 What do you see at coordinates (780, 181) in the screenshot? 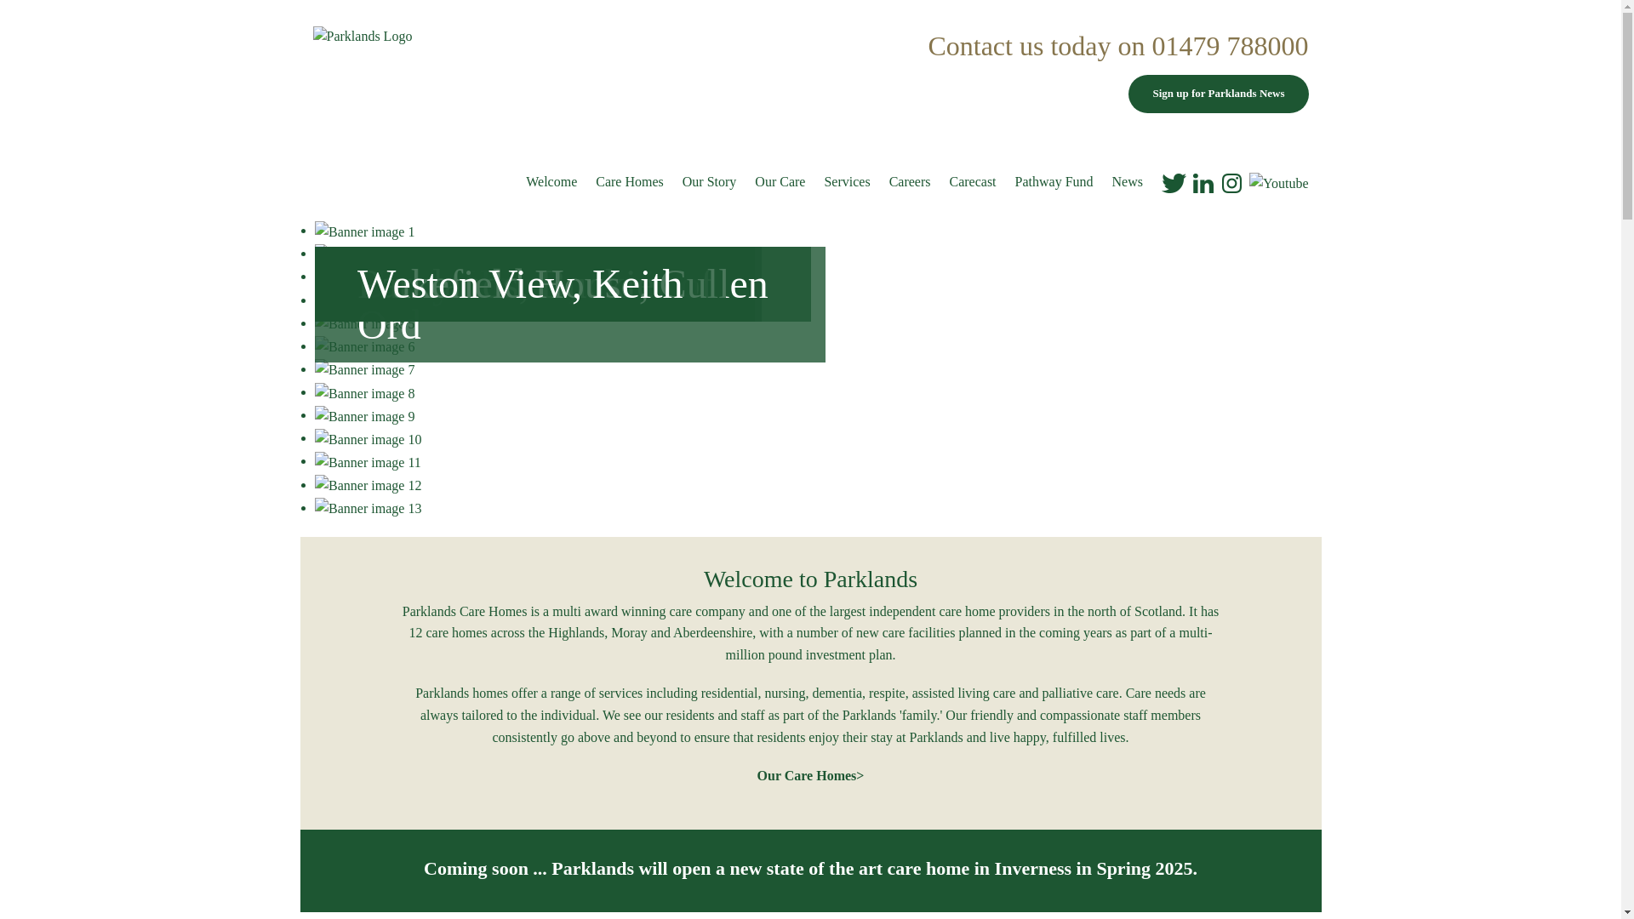
I see `Our Care` at bounding box center [780, 181].